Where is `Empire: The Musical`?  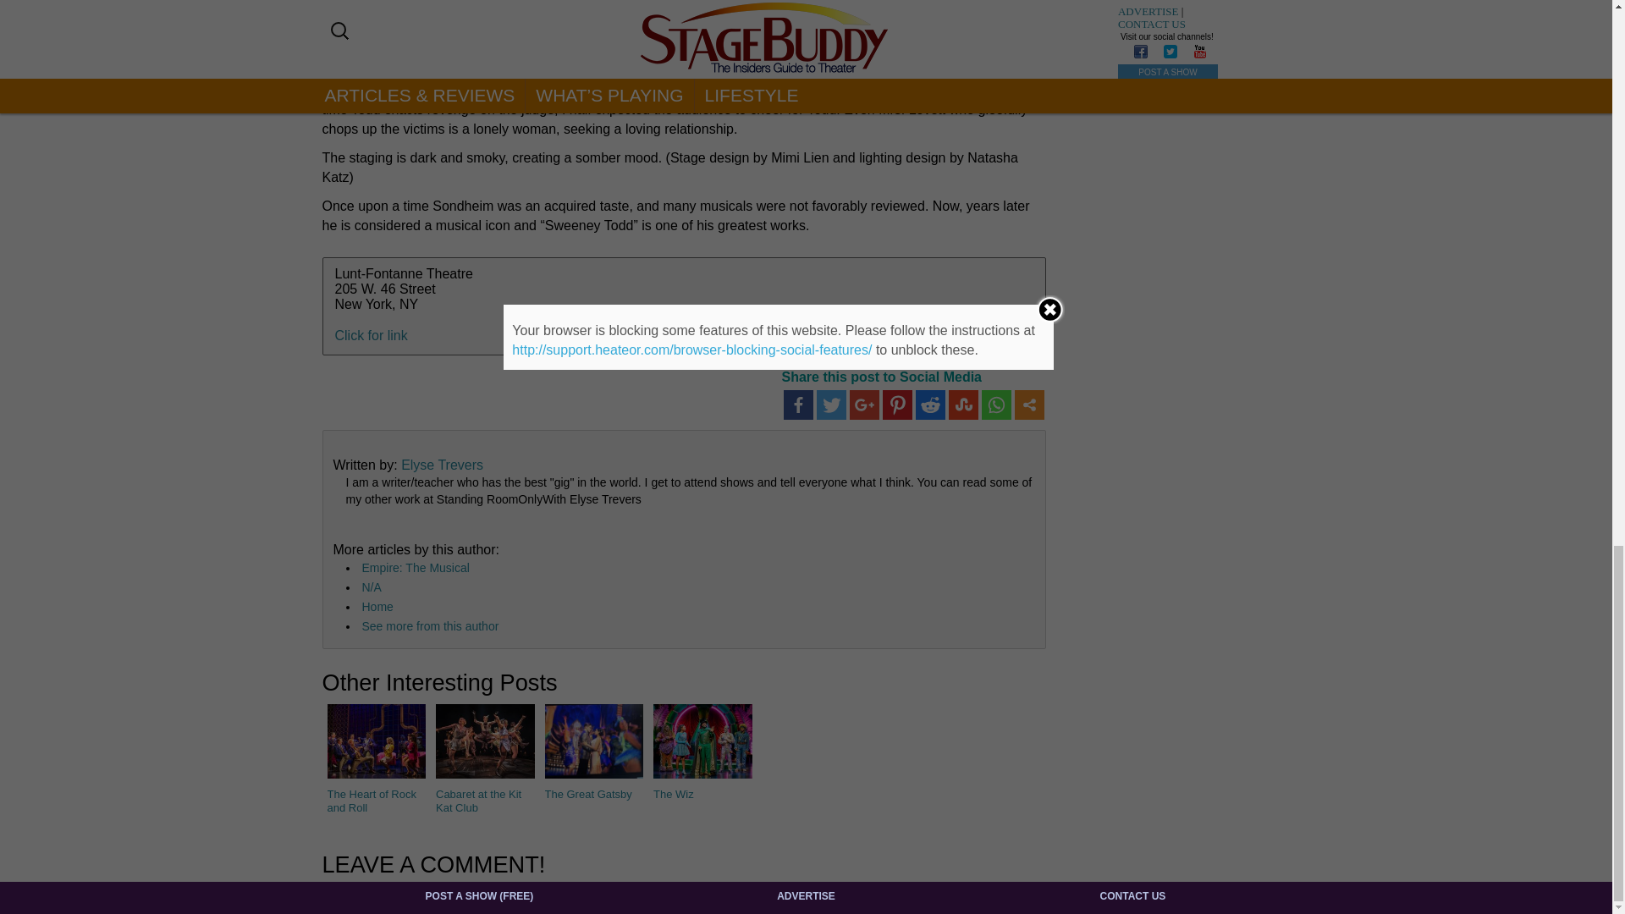 Empire: The Musical is located at coordinates (416, 568).